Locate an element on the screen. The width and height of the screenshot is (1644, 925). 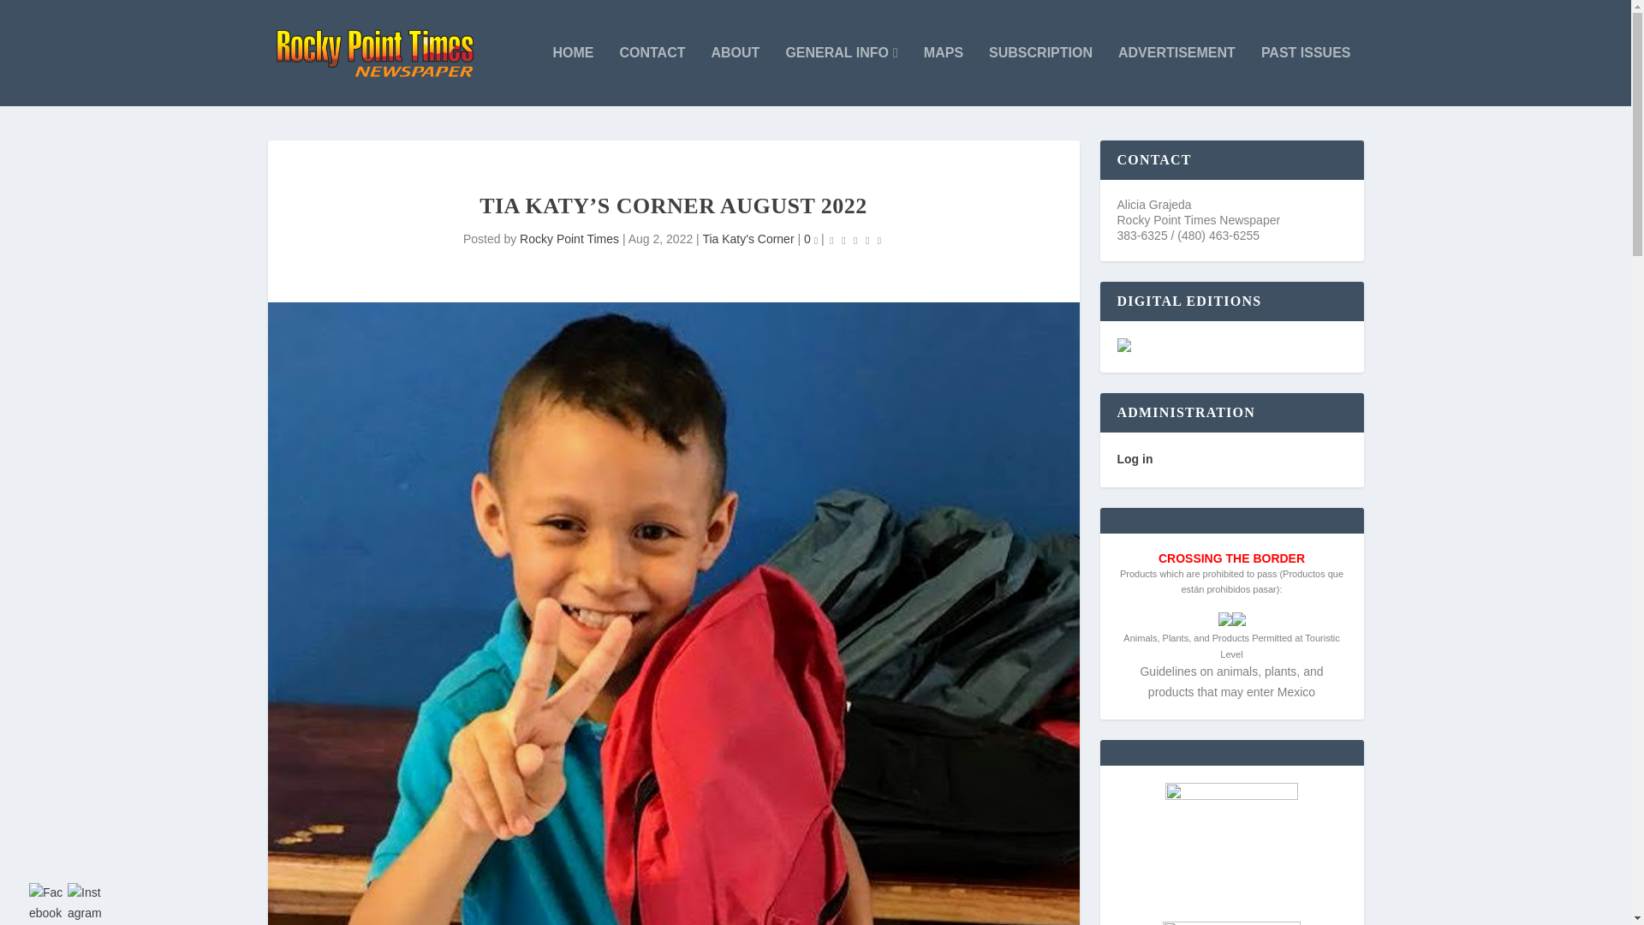
Rocky Point Times is located at coordinates (569, 239).